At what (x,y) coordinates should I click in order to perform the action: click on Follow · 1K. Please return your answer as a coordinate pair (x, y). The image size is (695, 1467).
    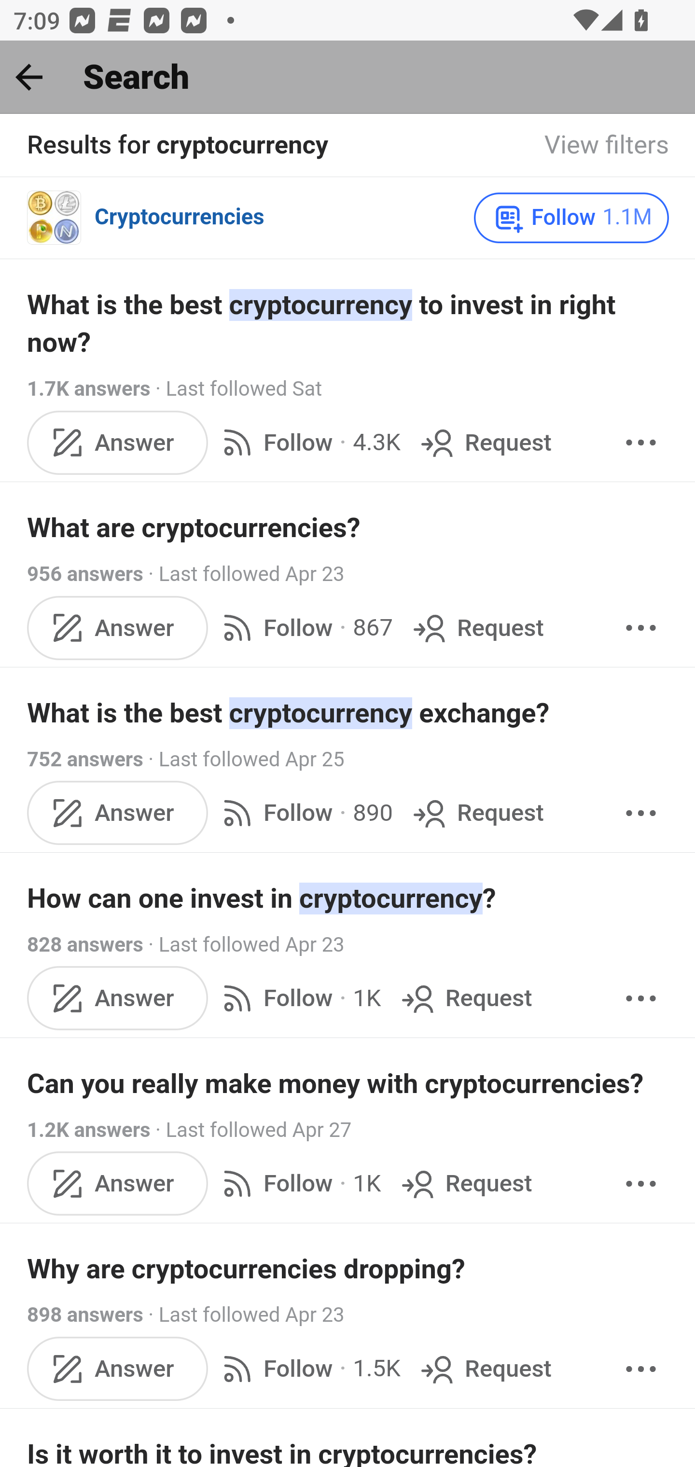
    Looking at the image, I should click on (298, 1184).